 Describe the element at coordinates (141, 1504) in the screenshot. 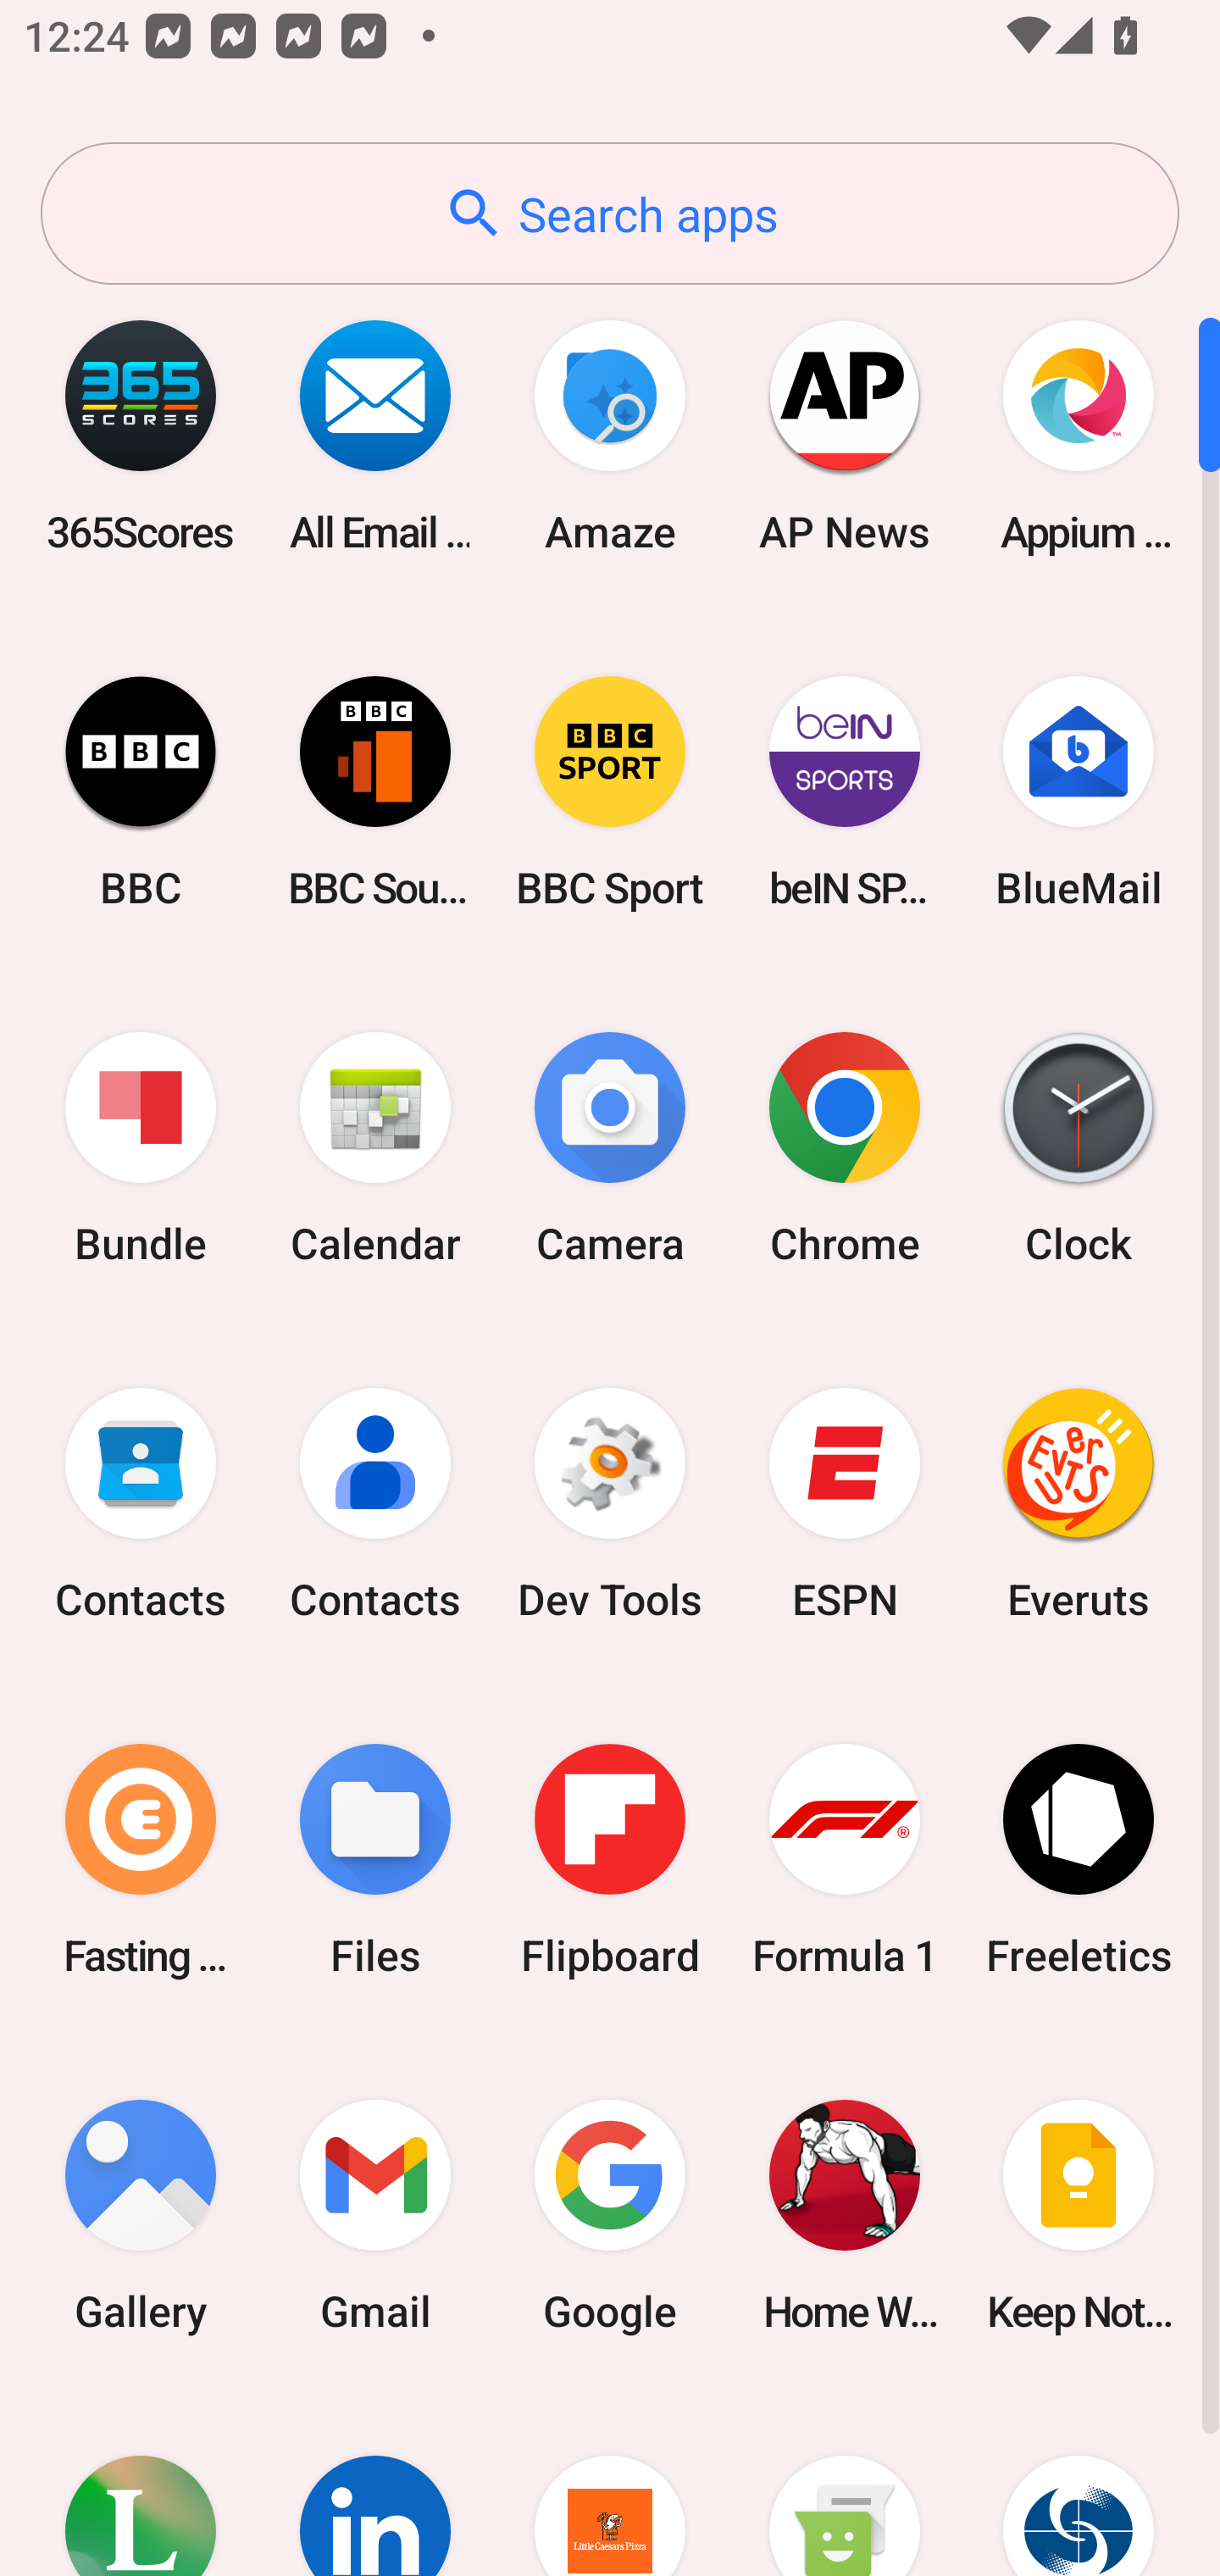

I see `Contacts` at that location.